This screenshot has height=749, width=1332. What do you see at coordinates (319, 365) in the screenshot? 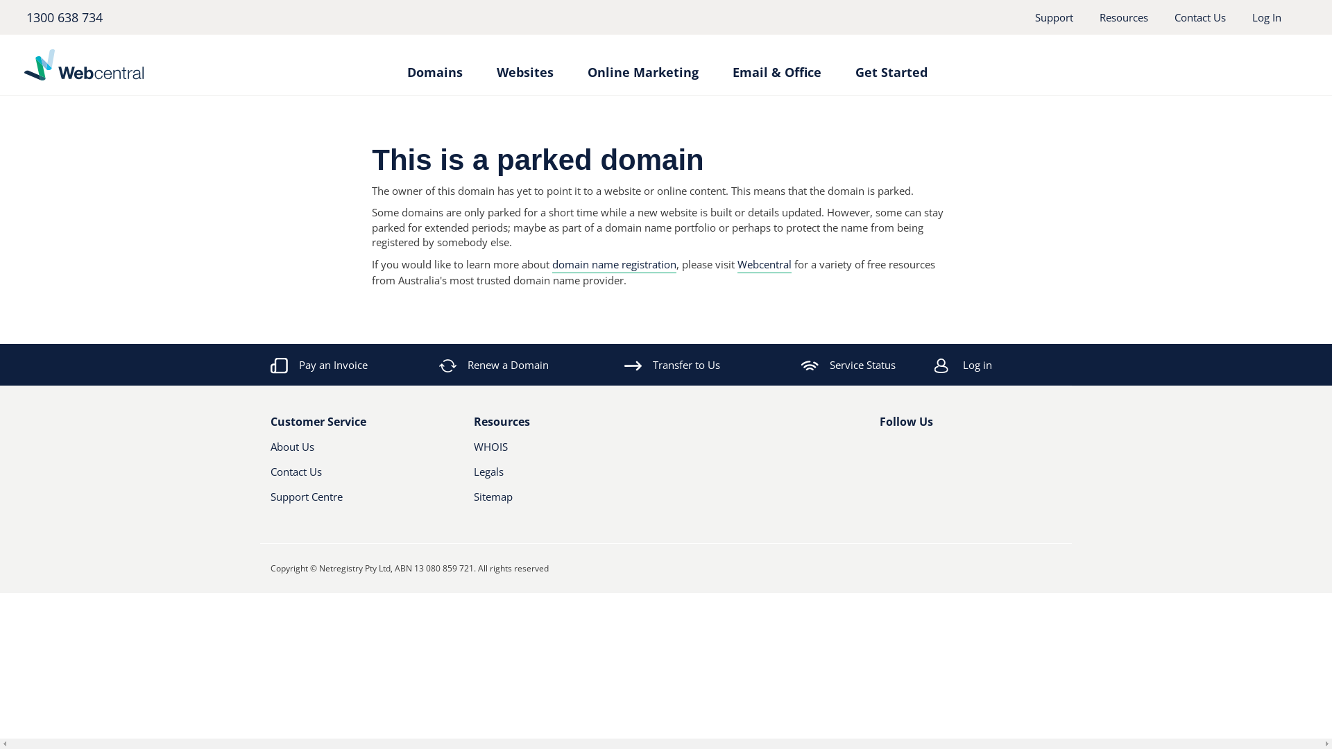
I see `Pay an Invoice` at bounding box center [319, 365].